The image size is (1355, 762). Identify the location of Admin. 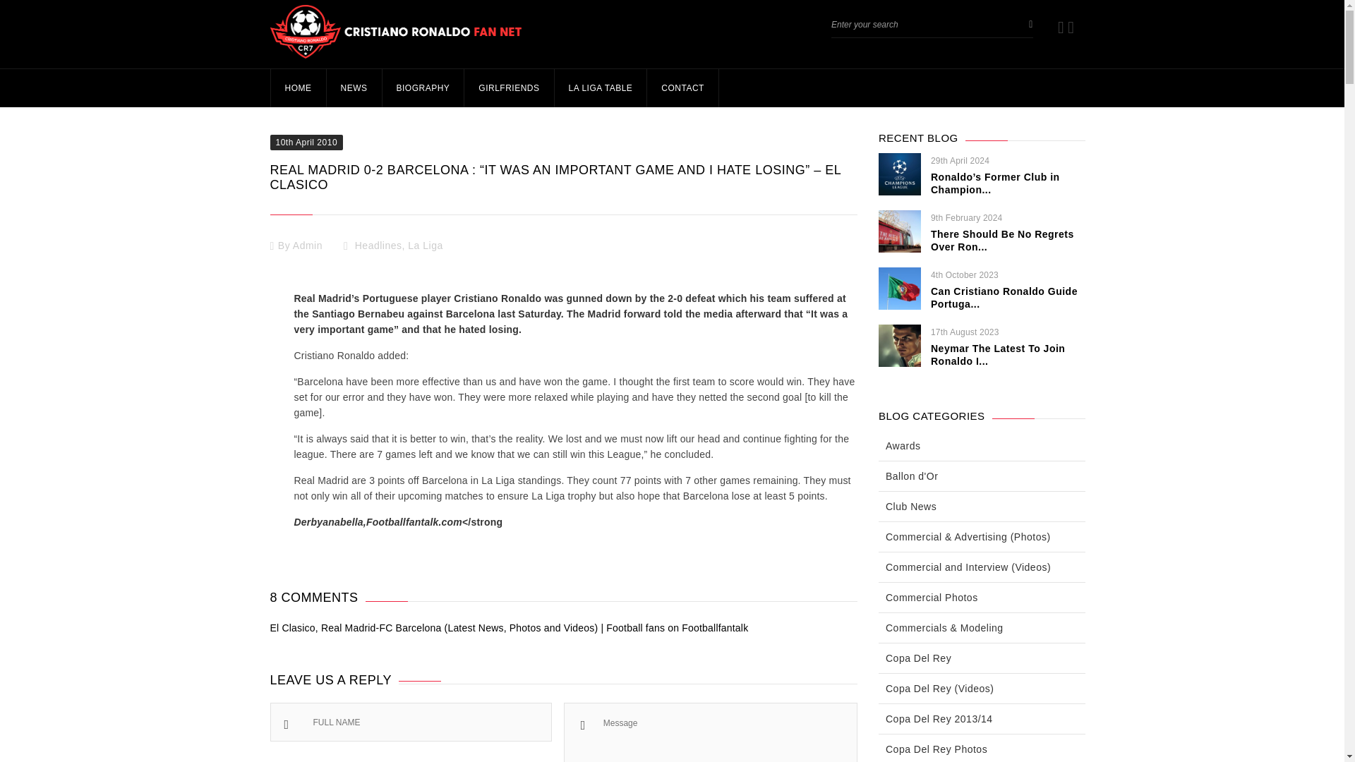
(307, 246).